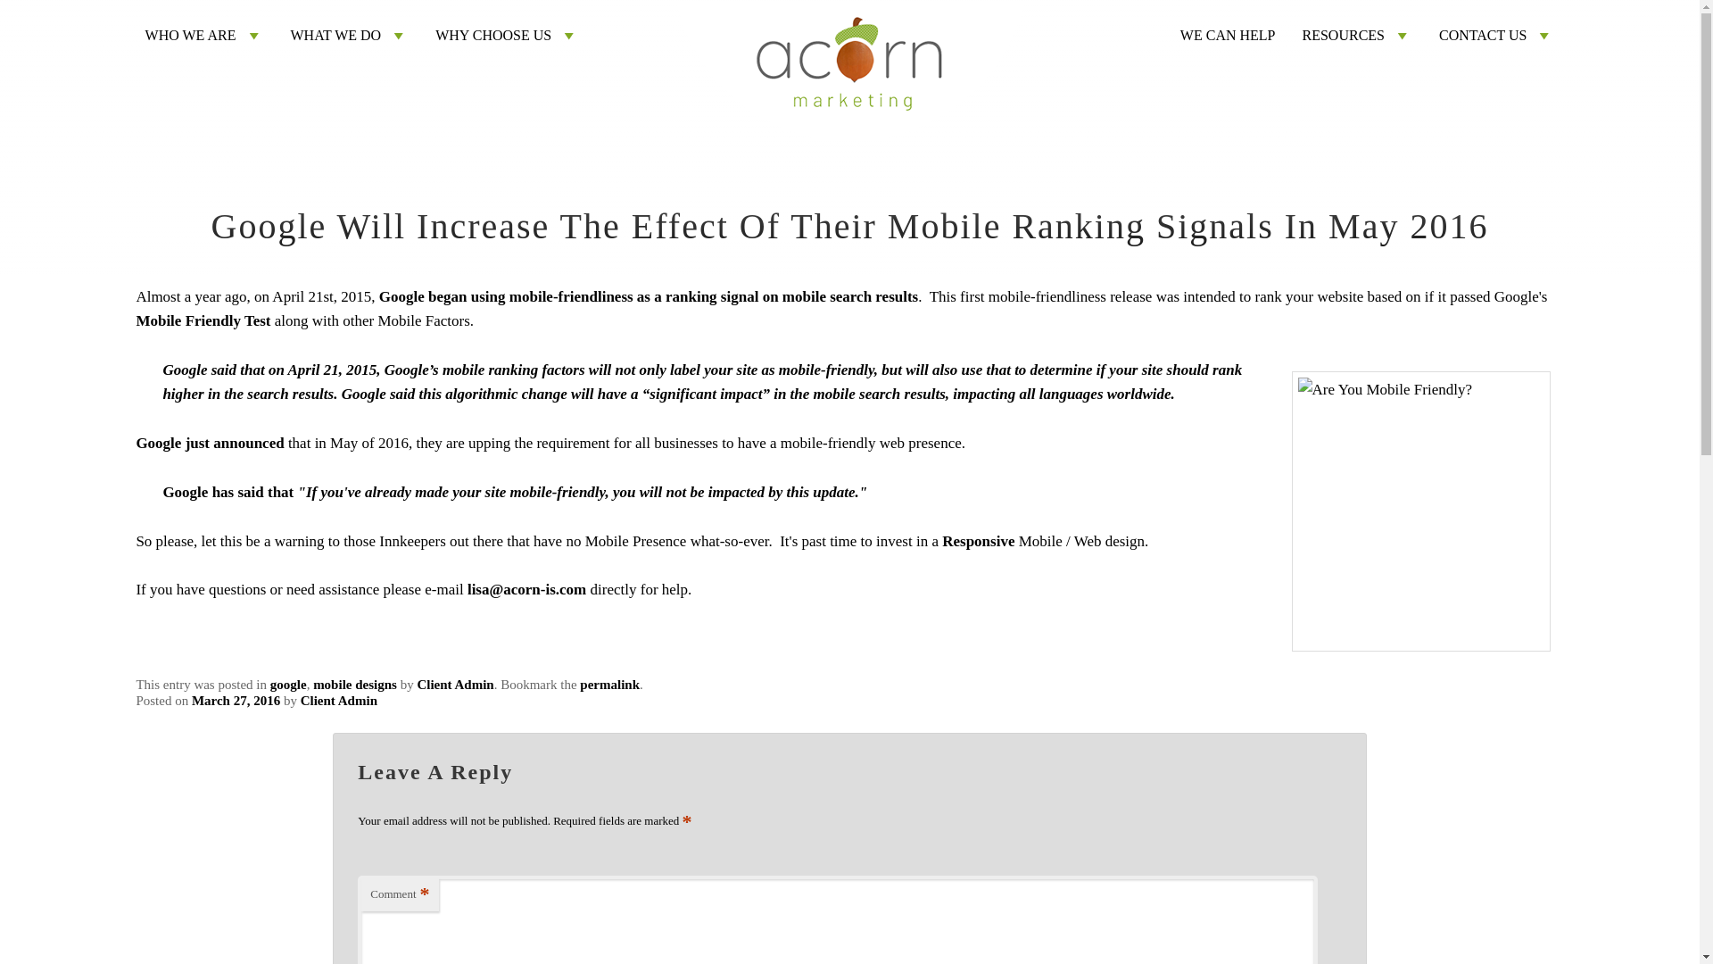  Describe the element at coordinates (350, 36) in the screenshot. I see `WHAT WE DO` at that location.